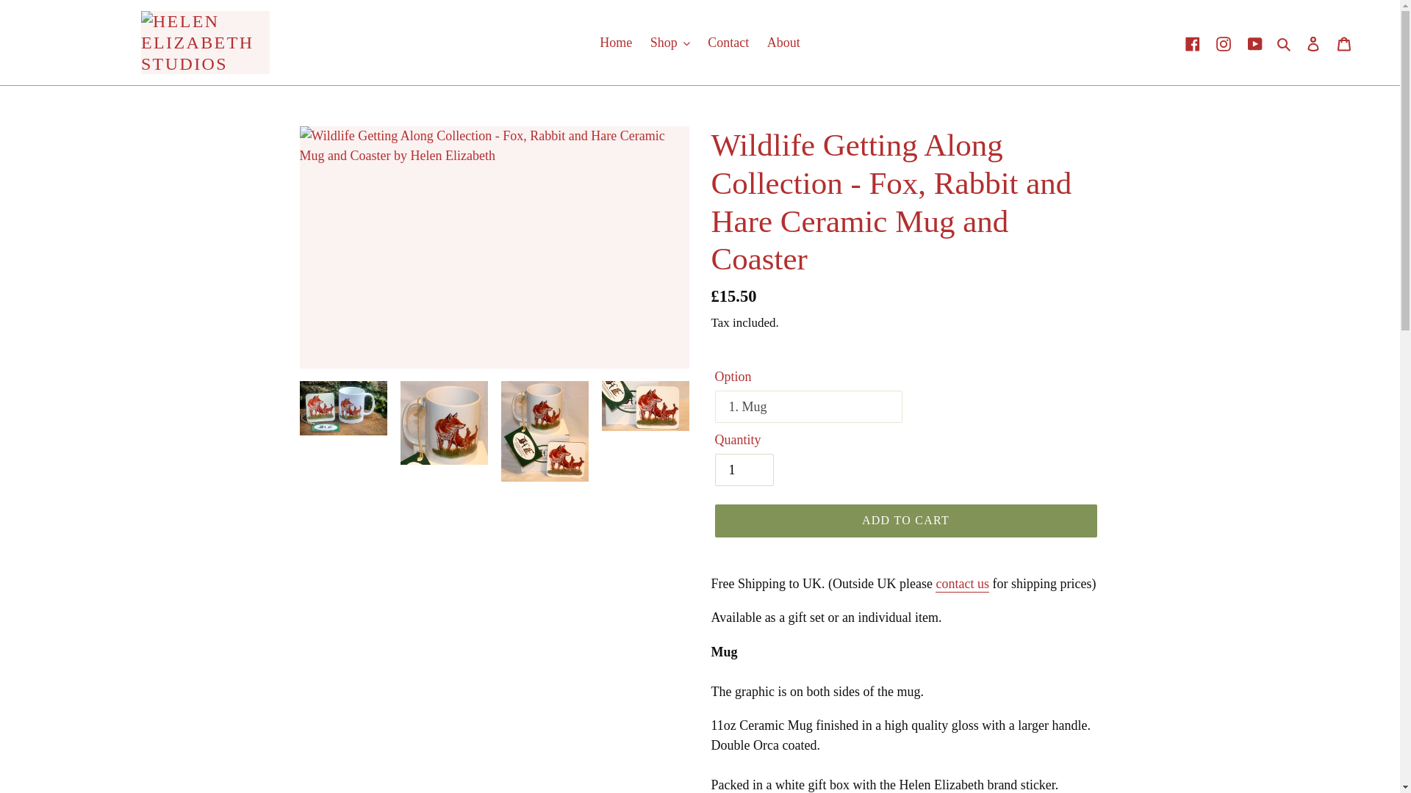  Describe the element at coordinates (1285, 43) in the screenshot. I see `Search` at that location.